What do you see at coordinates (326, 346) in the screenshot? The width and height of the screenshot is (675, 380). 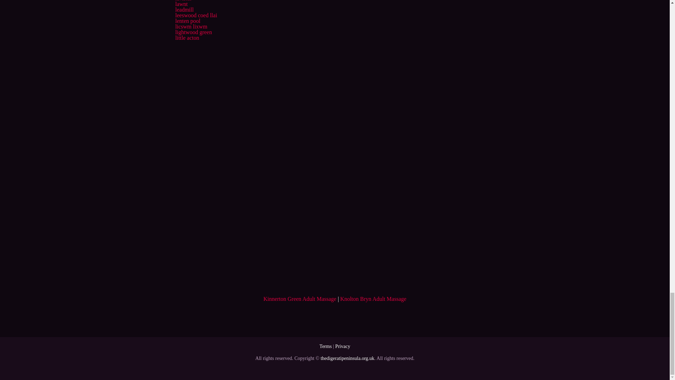 I see `Terms` at bounding box center [326, 346].